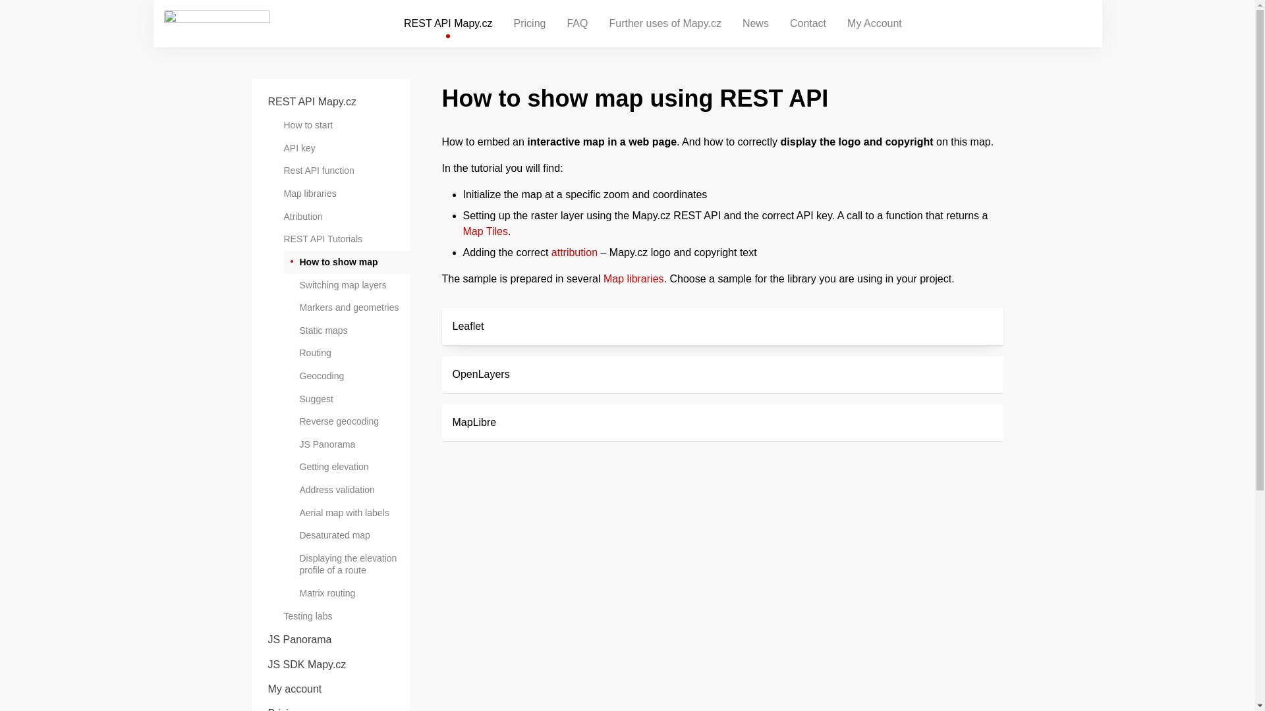 This screenshot has height=711, width=1265. I want to click on Switching map layers, so click(347, 285).